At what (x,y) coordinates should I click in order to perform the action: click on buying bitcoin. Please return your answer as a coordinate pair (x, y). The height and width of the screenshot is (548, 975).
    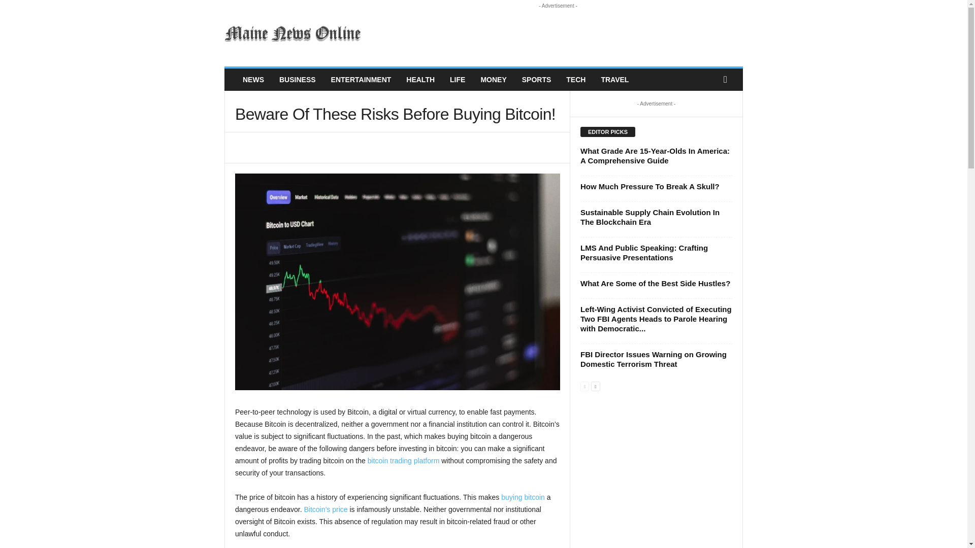
    Looking at the image, I should click on (523, 497).